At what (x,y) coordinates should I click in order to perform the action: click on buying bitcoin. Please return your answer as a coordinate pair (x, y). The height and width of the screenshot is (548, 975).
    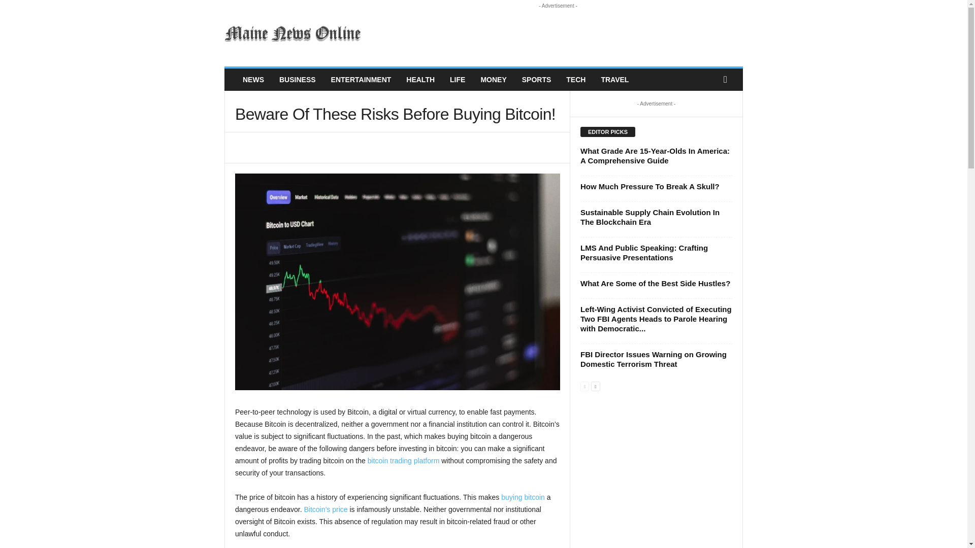
    Looking at the image, I should click on (523, 497).